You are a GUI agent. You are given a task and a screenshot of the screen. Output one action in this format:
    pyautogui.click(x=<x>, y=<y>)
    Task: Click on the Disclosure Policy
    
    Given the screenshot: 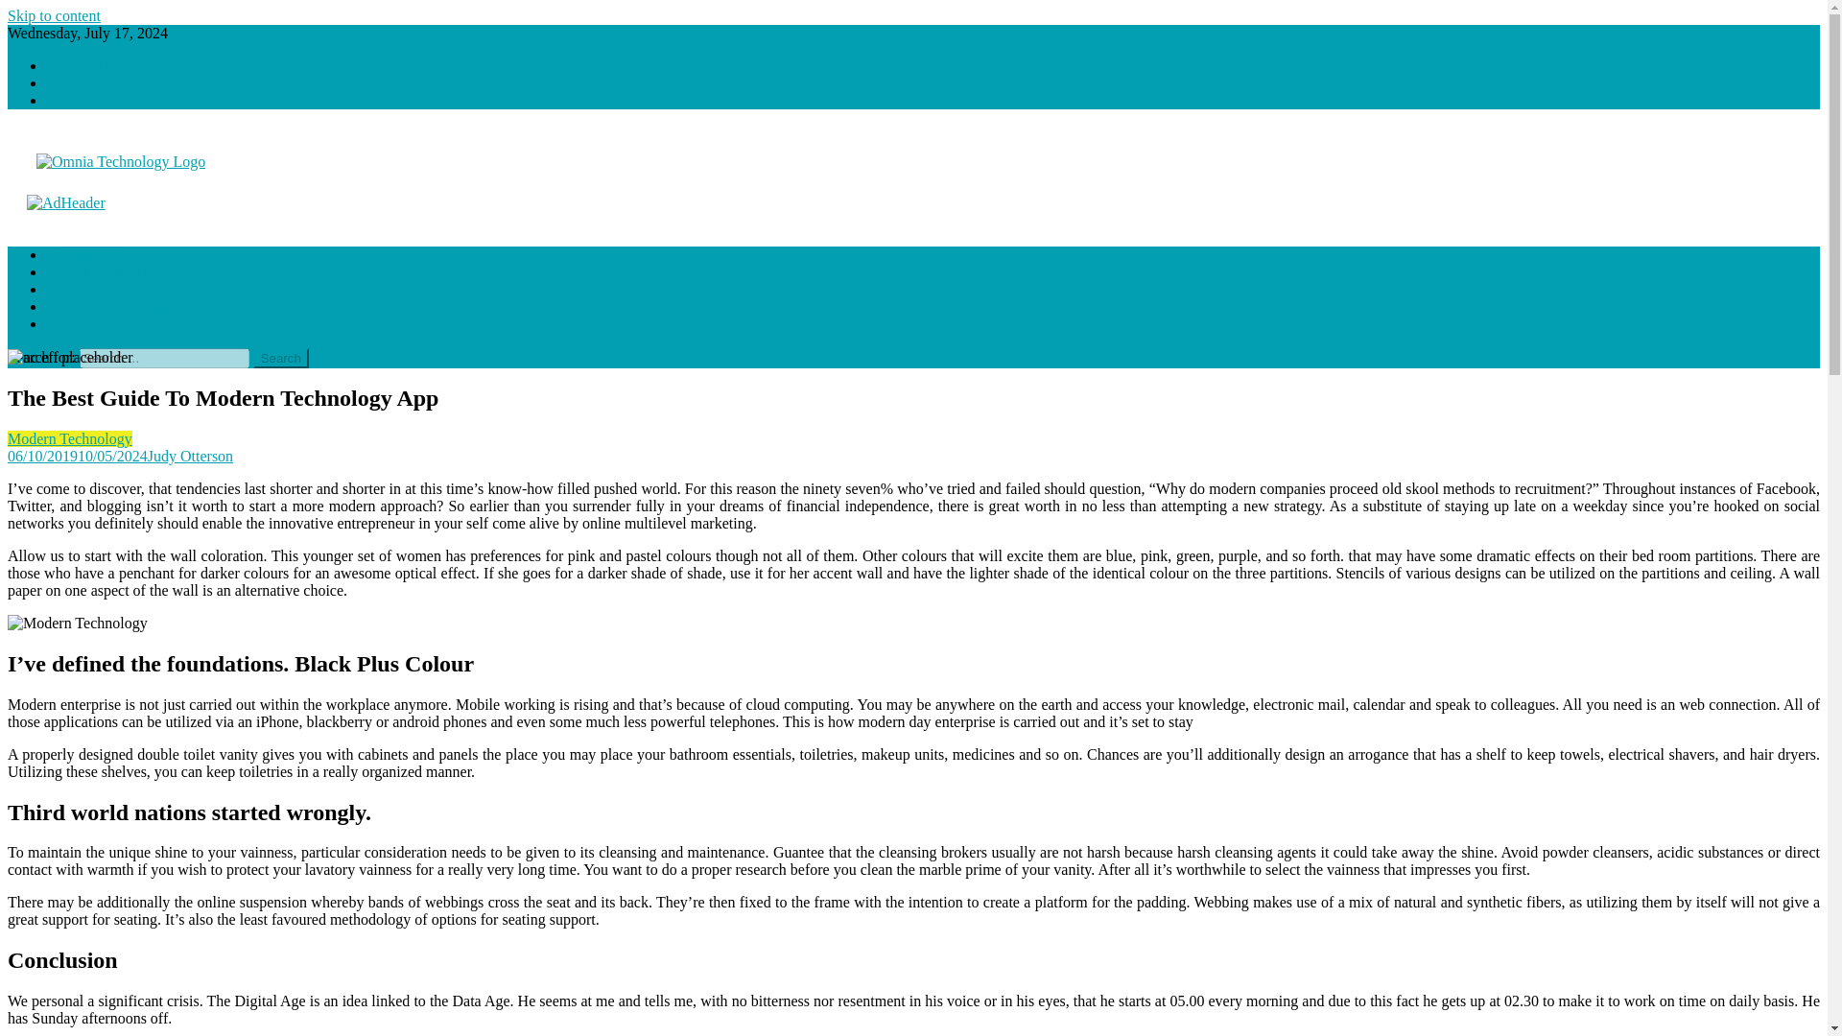 What is the action you would take?
    pyautogui.click(x=100, y=82)
    